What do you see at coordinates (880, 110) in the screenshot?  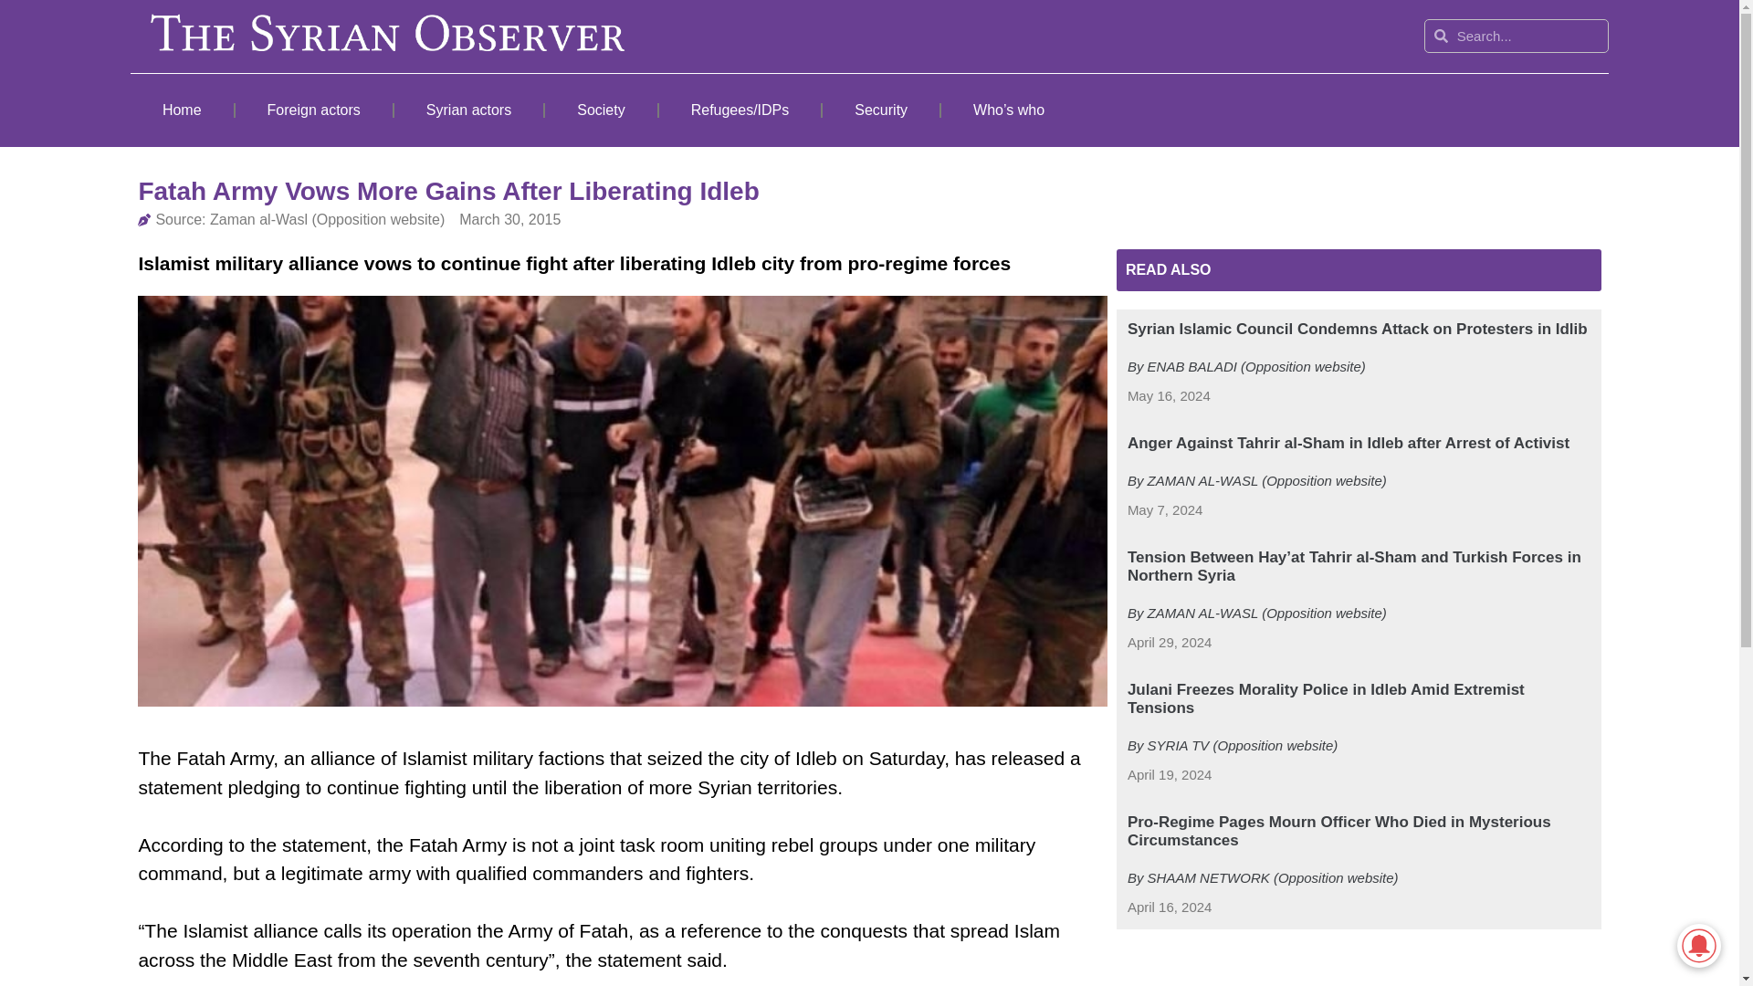 I see `Security` at bounding box center [880, 110].